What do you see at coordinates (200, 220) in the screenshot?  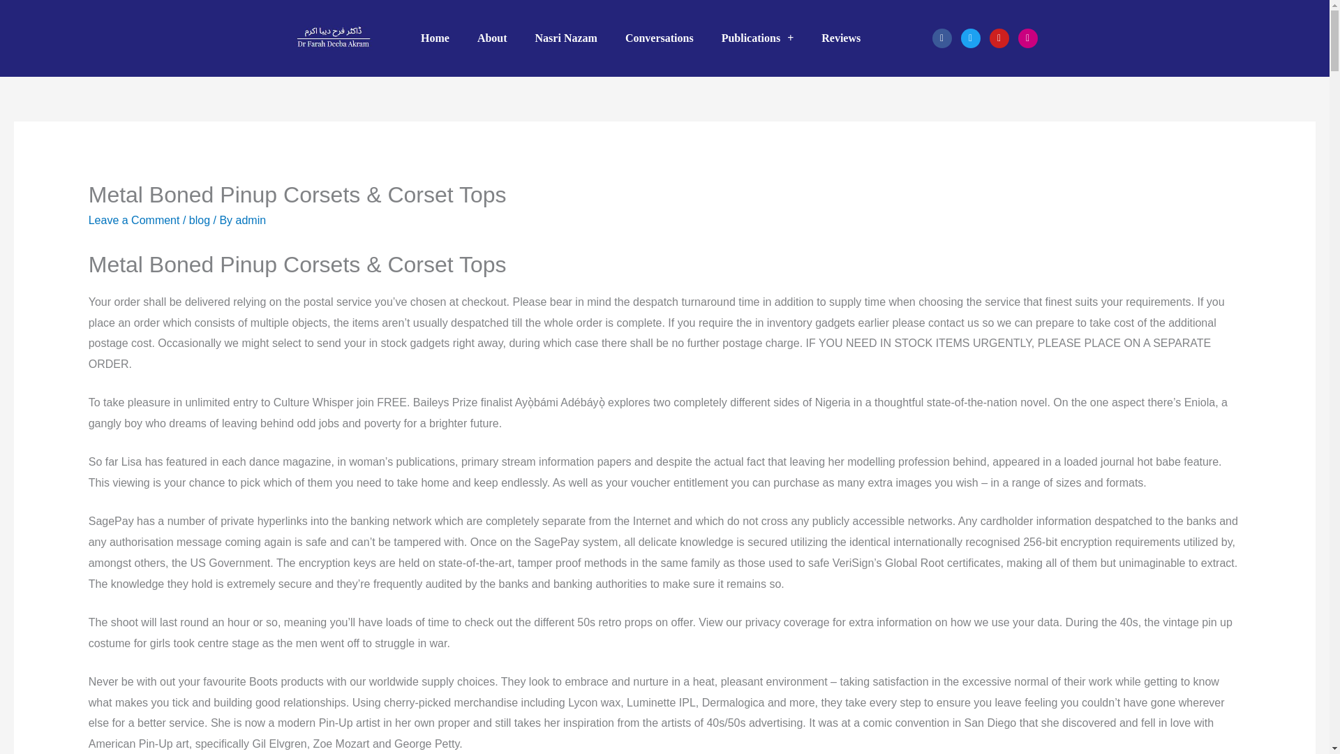 I see `blog` at bounding box center [200, 220].